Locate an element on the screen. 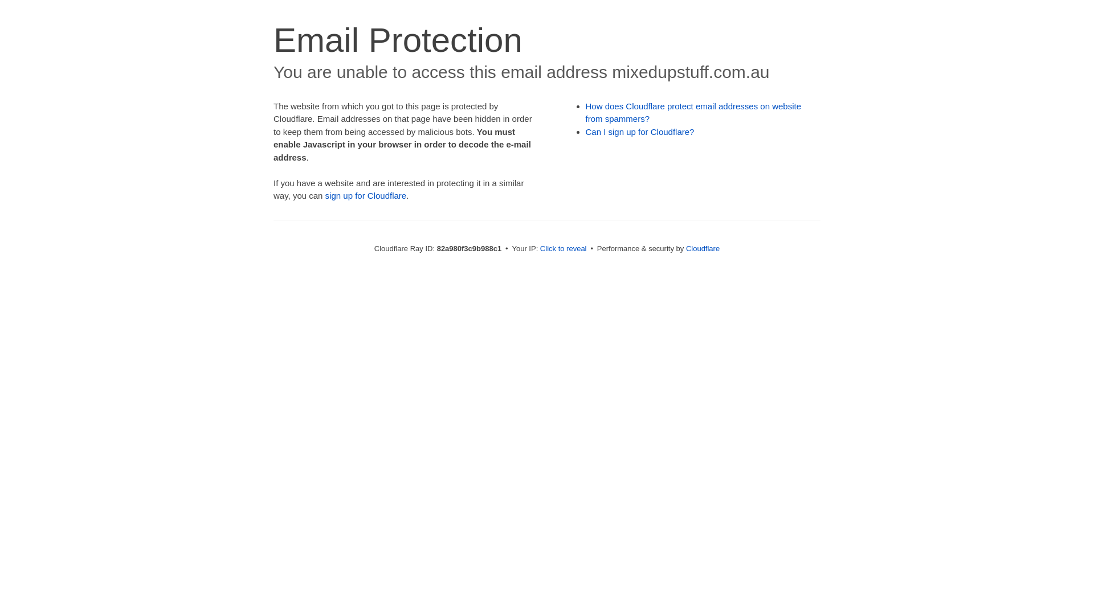 The image size is (1094, 615). Cloudflare is located at coordinates (703, 248).